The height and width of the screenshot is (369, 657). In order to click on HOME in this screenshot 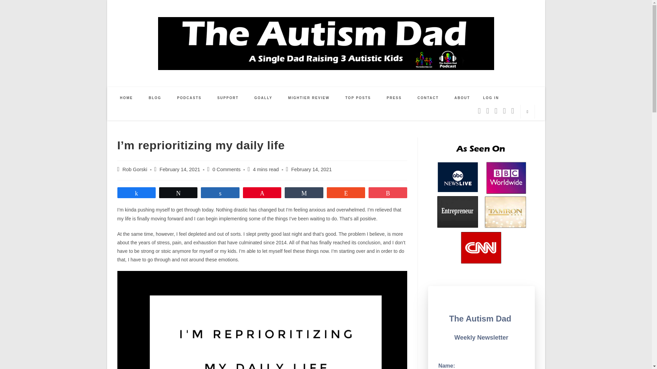, I will do `click(127, 98)`.